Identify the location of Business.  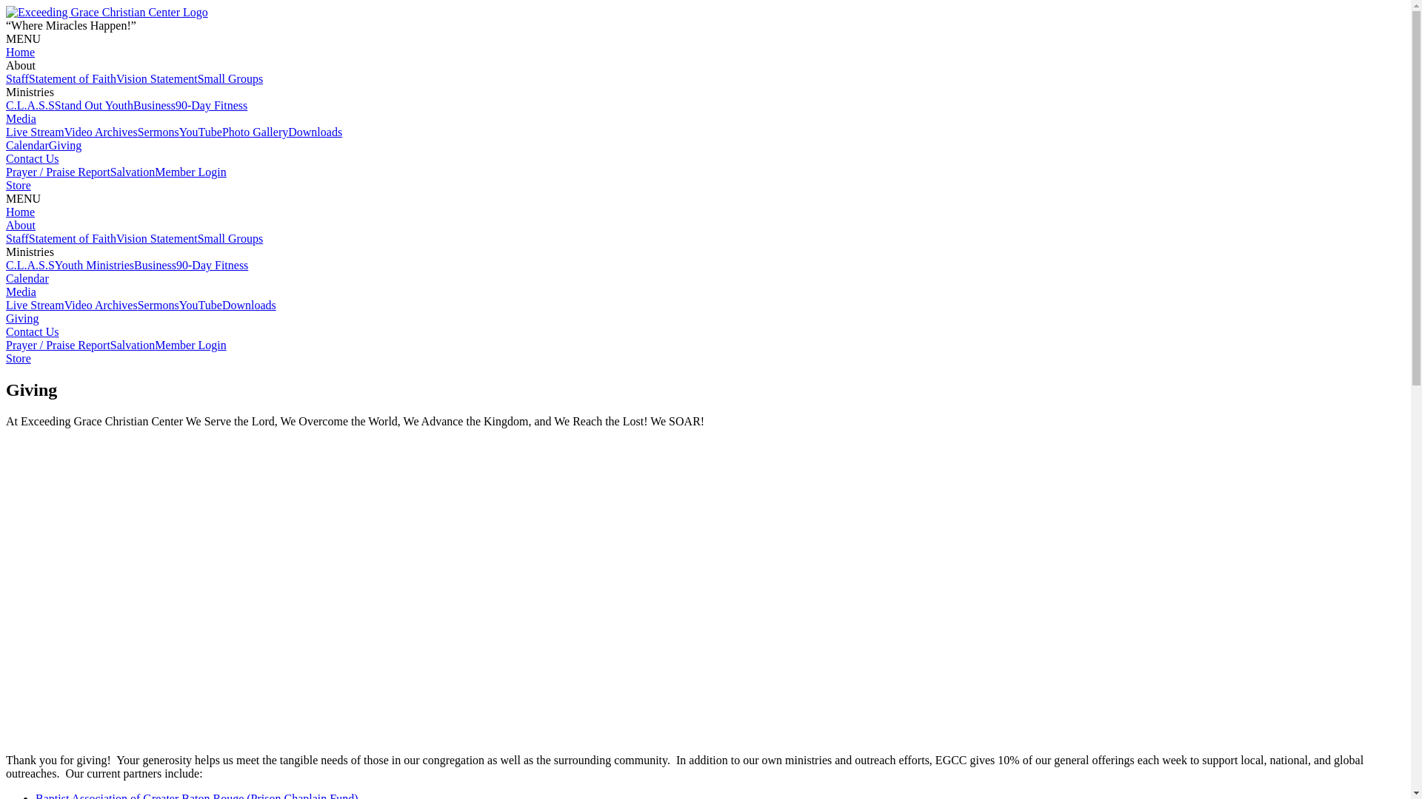
(156, 265).